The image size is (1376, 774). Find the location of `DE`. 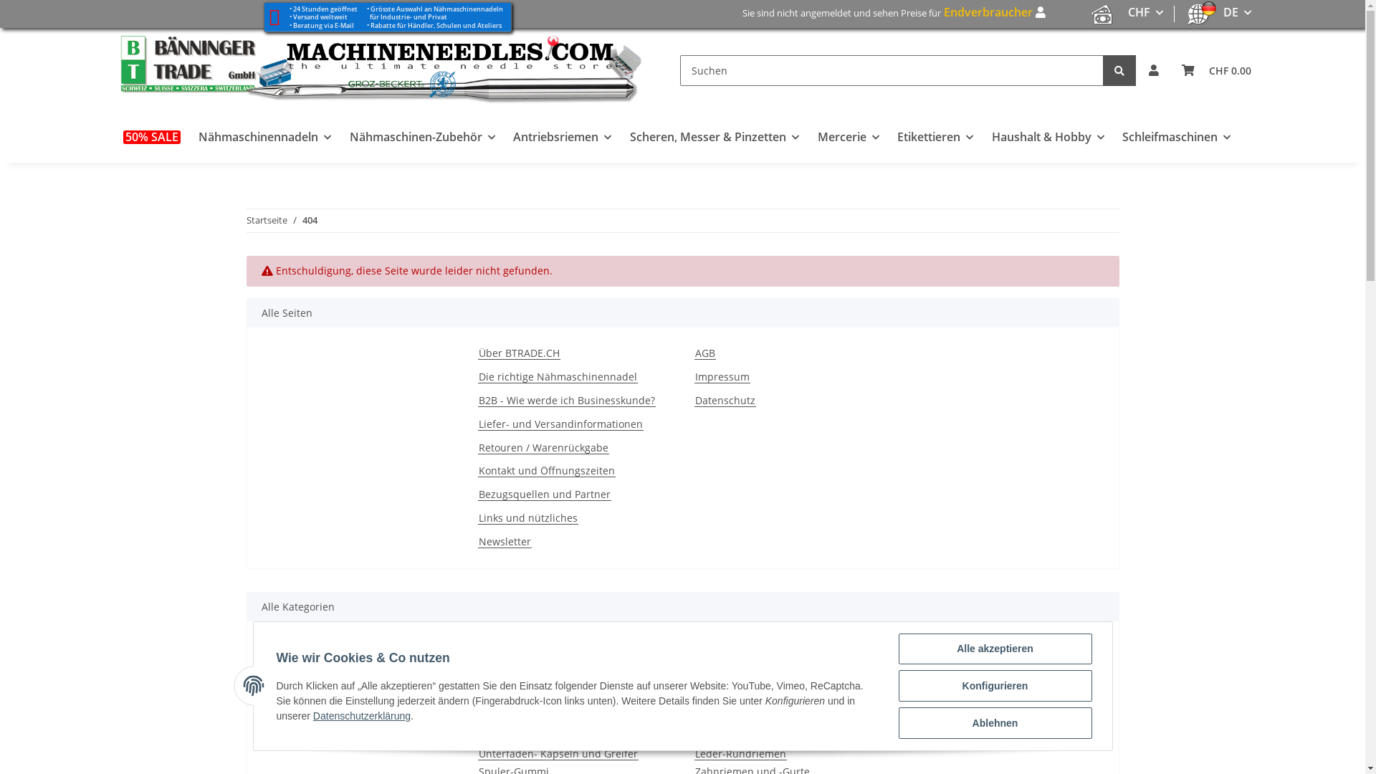

DE is located at coordinates (1237, 13).